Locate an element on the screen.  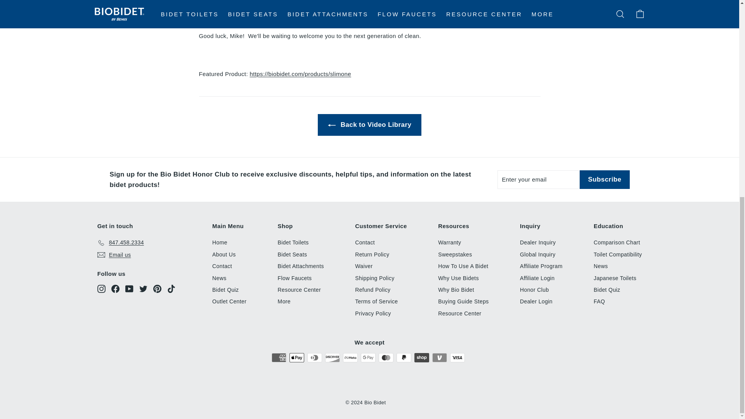
Bio Bidet on Pinterest is located at coordinates (158, 289).